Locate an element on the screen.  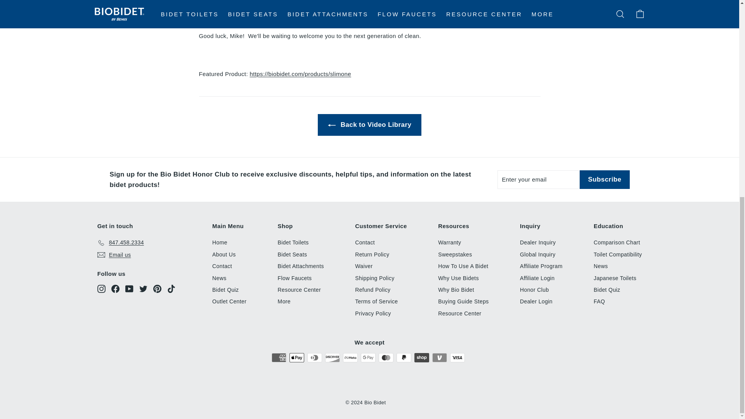
Bio Bidet on Pinterest is located at coordinates (158, 289).